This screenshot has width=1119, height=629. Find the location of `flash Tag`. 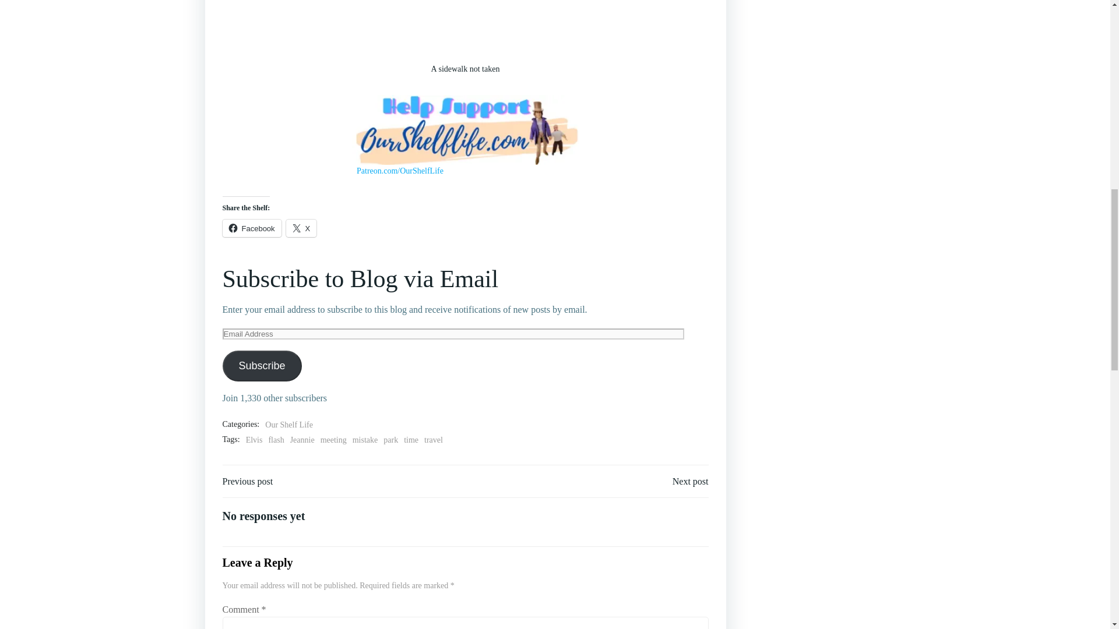

flash Tag is located at coordinates (276, 440).